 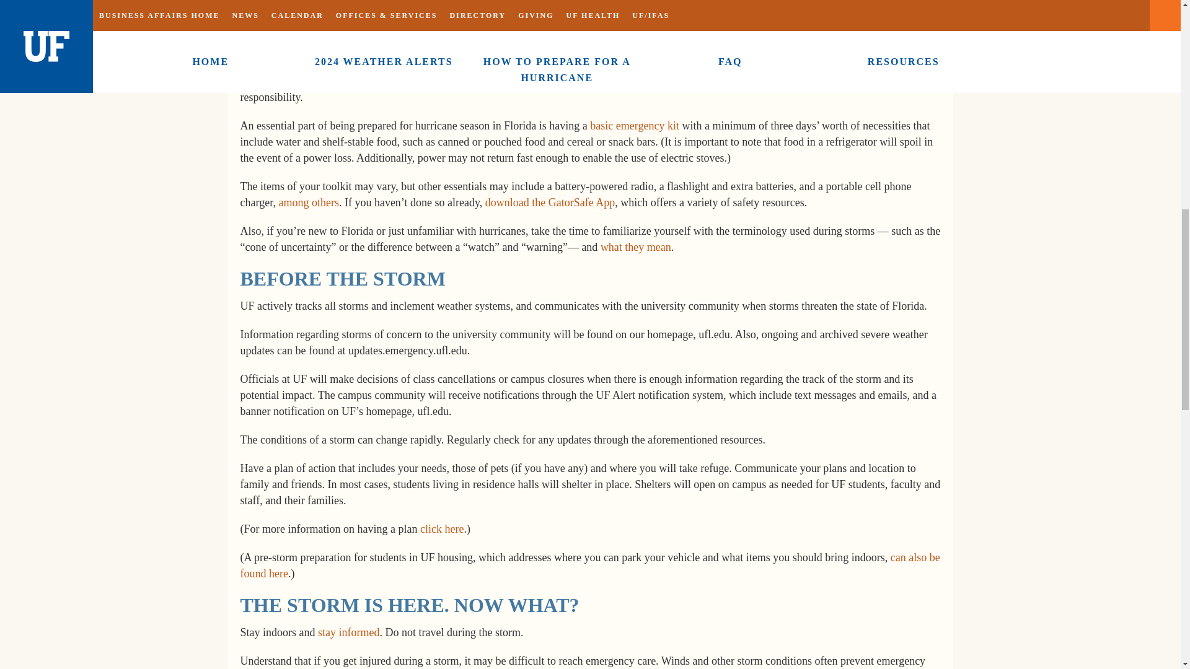 What do you see at coordinates (348, 632) in the screenshot?
I see `stay informed` at bounding box center [348, 632].